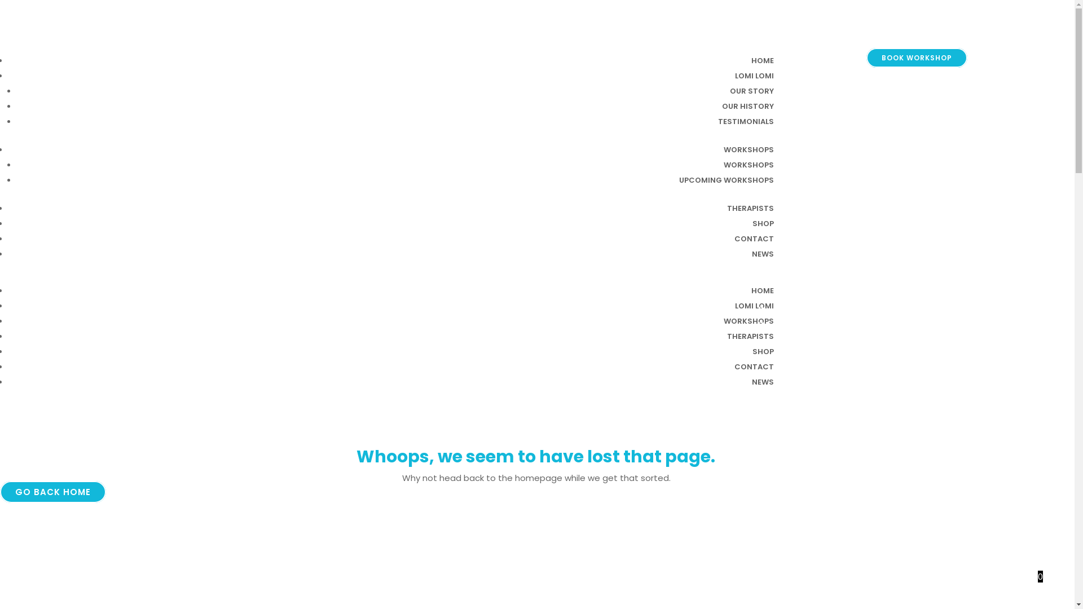 Image resolution: width=1083 pixels, height=609 pixels. What do you see at coordinates (763, 254) in the screenshot?
I see `NEWS` at bounding box center [763, 254].